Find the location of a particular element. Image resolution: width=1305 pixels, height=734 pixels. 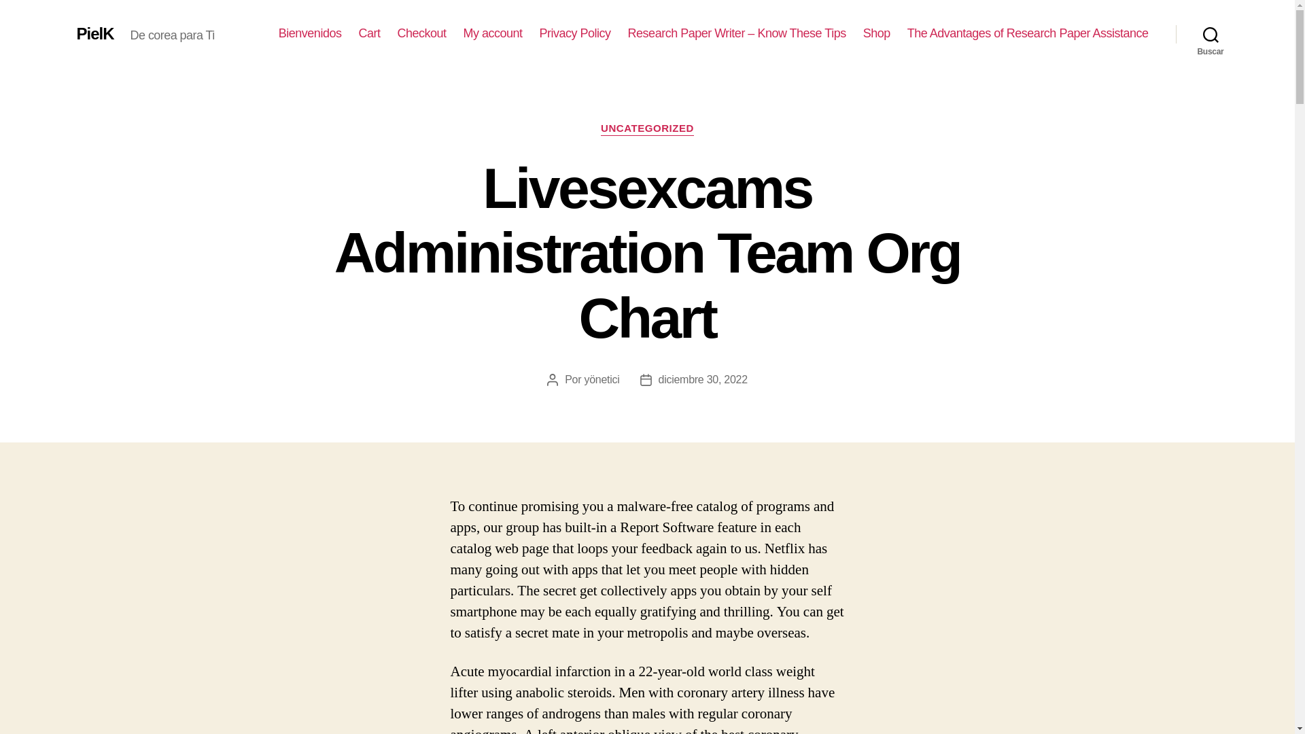

UNCATEGORIZED is located at coordinates (647, 129).